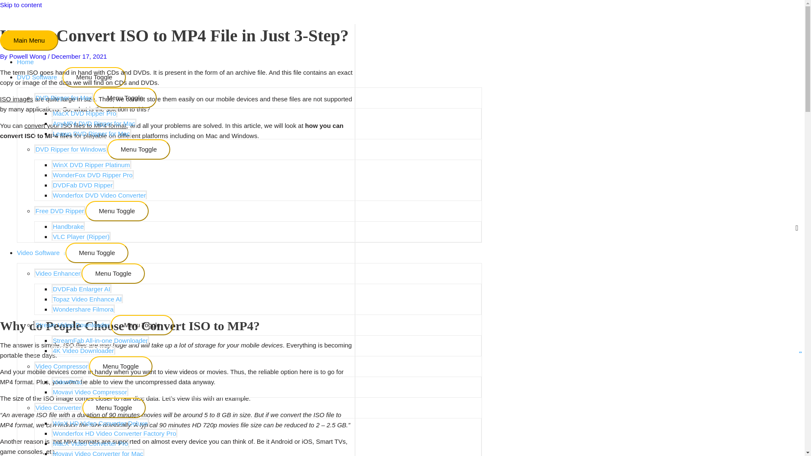 The height and width of the screenshot is (456, 811). What do you see at coordinates (113, 274) in the screenshot?
I see `Menu Toggle` at bounding box center [113, 274].